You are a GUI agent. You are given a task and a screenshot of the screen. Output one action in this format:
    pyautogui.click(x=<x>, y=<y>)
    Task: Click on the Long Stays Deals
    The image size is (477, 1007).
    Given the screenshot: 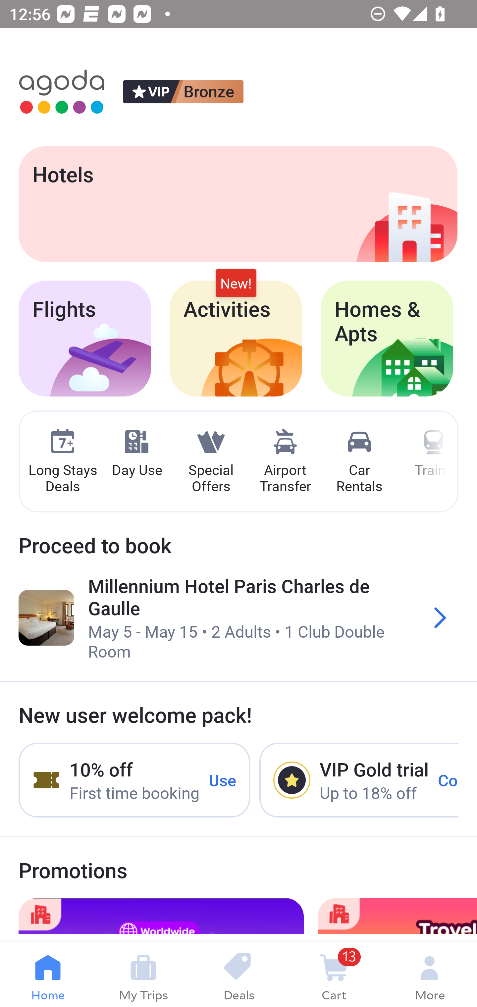 What is the action you would take?
    pyautogui.click(x=62, y=462)
    